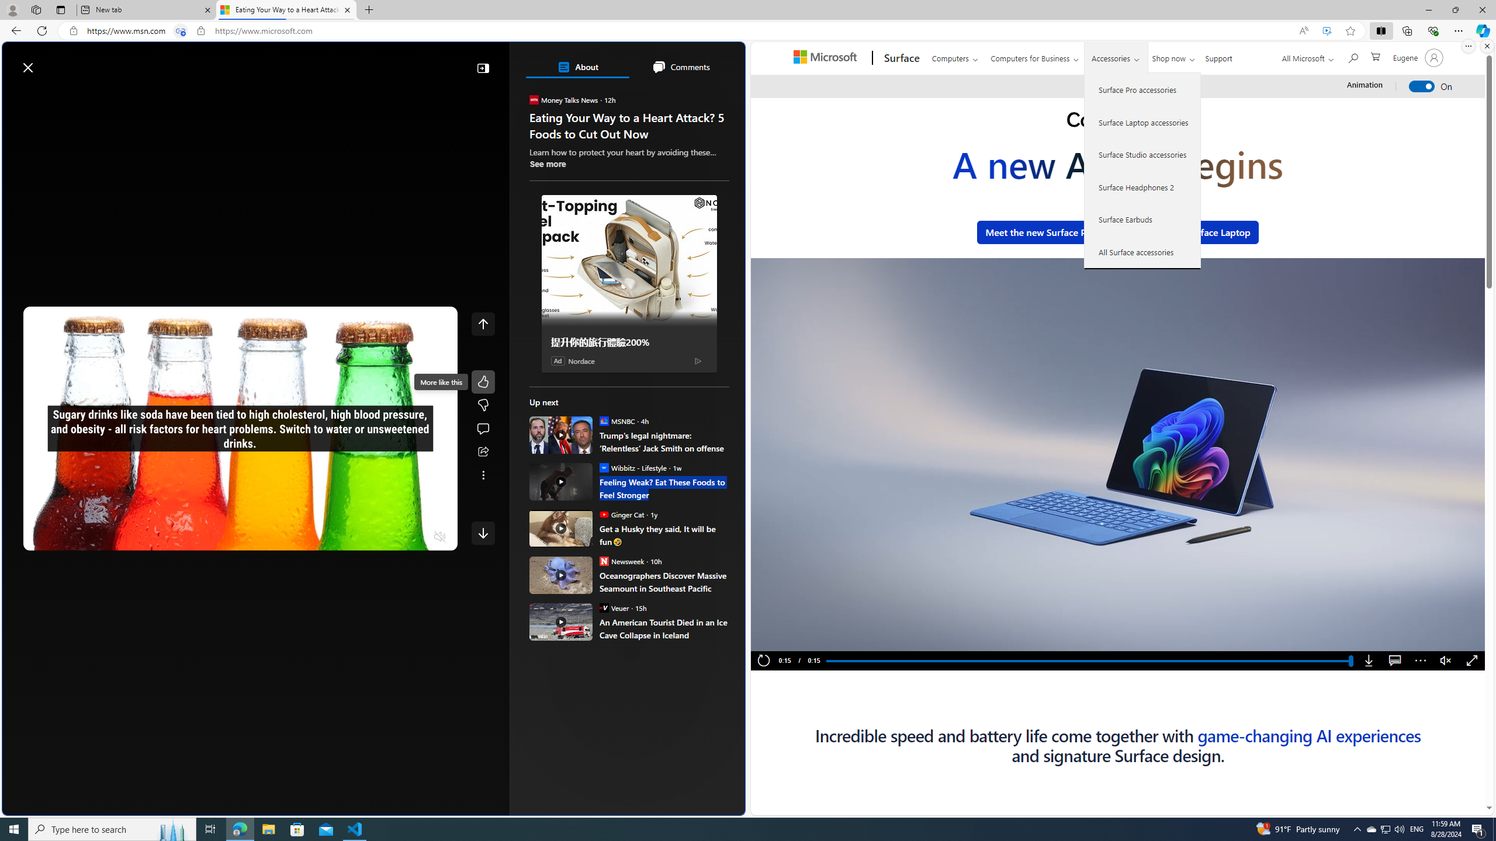 The height and width of the screenshot is (841, 1496). Describe the element at coordinates (784, 638) in the screenshot. I see `AutomationID: pause-svg` at that location.